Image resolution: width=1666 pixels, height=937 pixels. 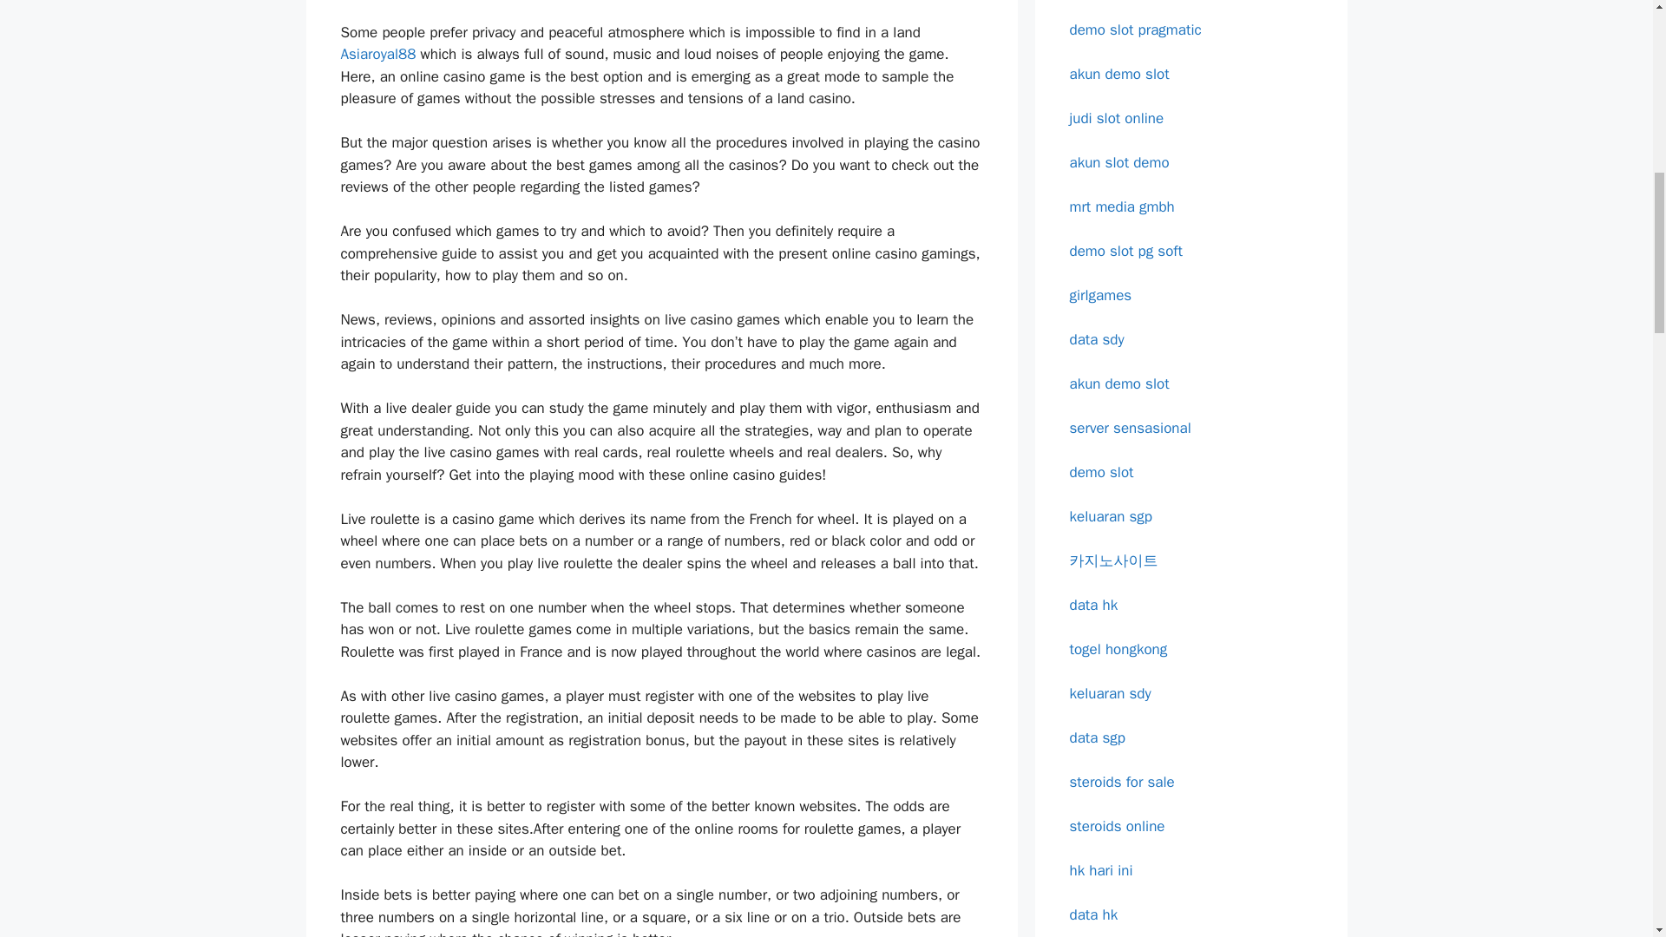 I want to click on mrt media gmbh, so click(x=1121, y=206).